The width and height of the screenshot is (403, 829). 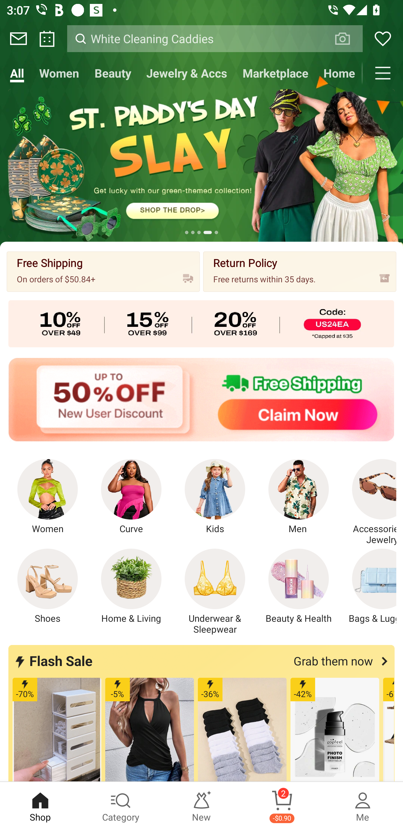 What do you see at coordinates (121, 805) in the screenshot?
I see `Category` at bounding box center [121, 805].